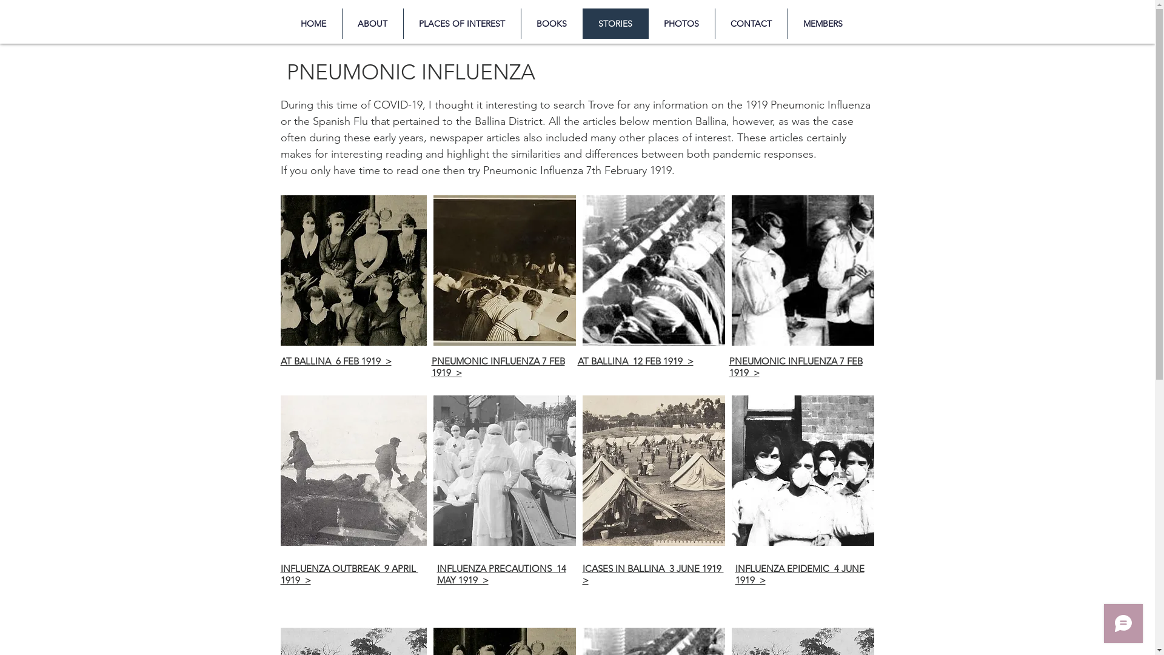 The image size is (1164, 655). Describe the element at coordinates (799, 574) in the screenshot. I see `INFLUENZA EPIDEMIC  4 JUNE 1919  >` at that location.